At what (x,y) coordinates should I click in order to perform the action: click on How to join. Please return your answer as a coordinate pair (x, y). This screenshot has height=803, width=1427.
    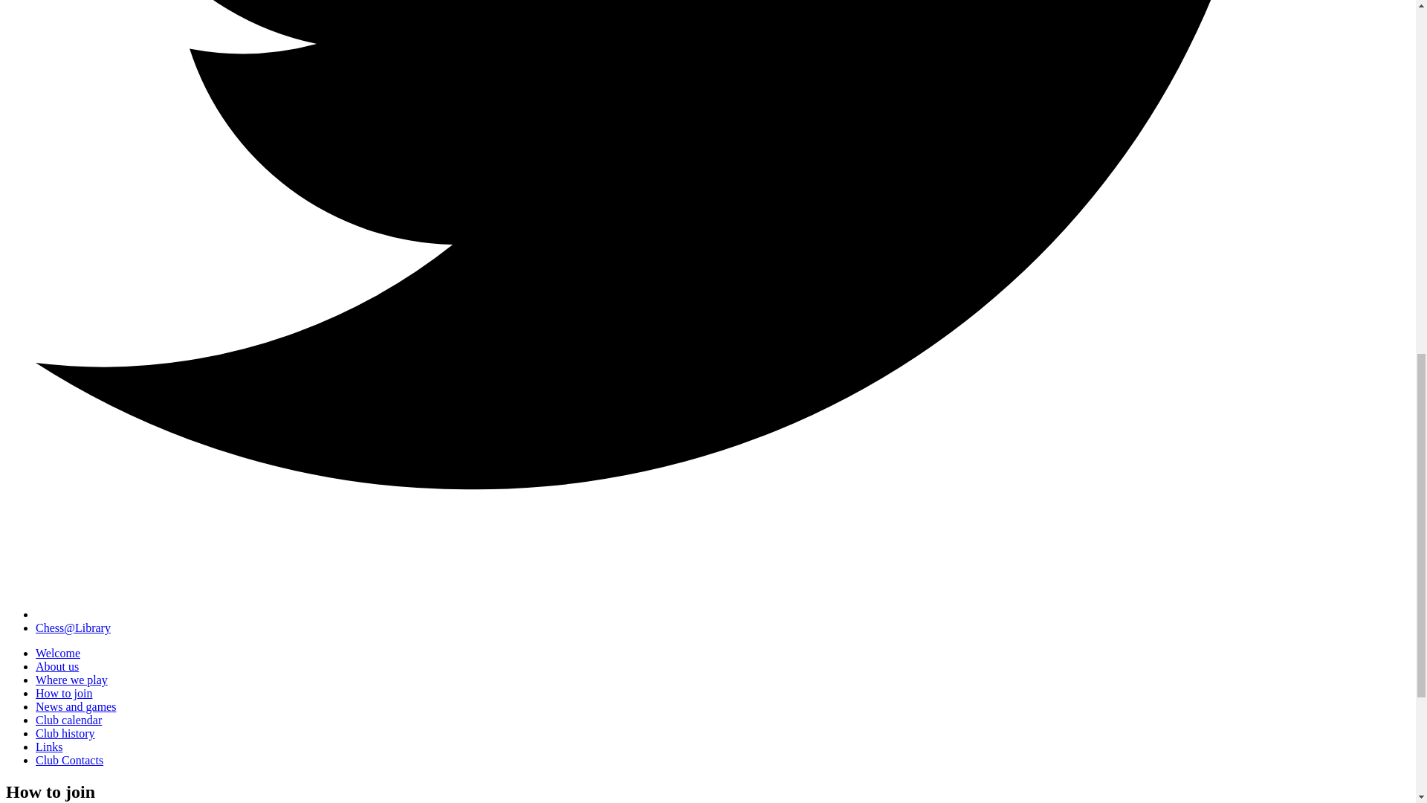
    Looking at the image, I should click on (64, 693).